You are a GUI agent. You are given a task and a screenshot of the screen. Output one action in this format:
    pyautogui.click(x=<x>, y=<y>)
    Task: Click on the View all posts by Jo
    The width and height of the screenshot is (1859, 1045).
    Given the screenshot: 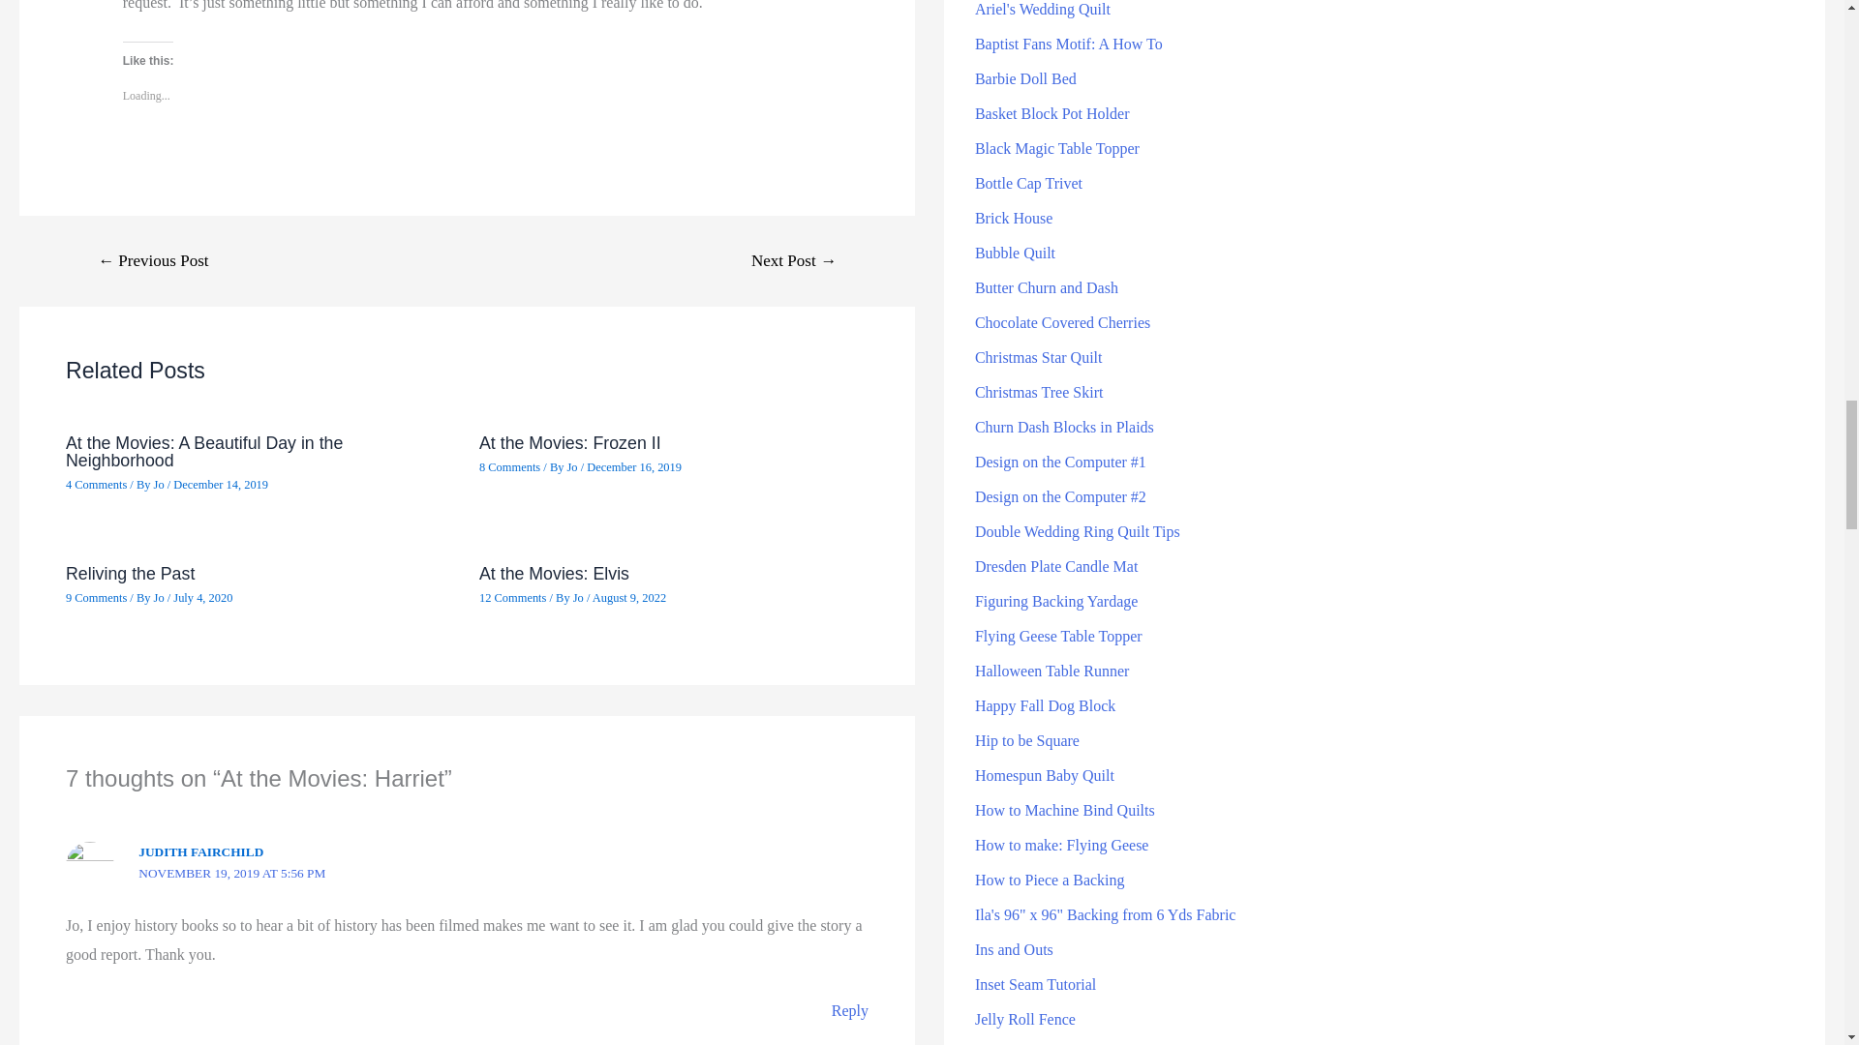 What is the action you would take?
    pyautogui.click(x=579, y=598)
    